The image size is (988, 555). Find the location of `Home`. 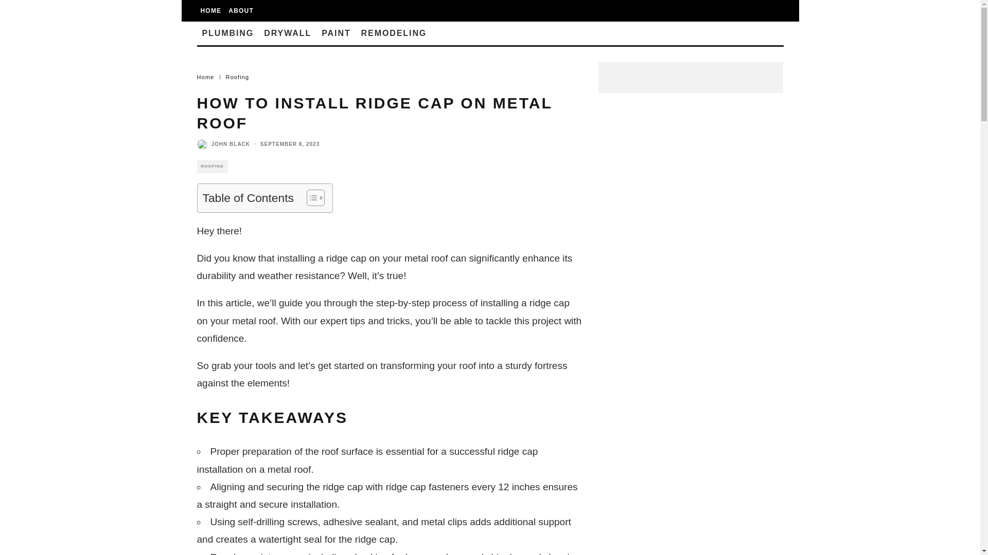

Home is located at coordinates (205, 77).